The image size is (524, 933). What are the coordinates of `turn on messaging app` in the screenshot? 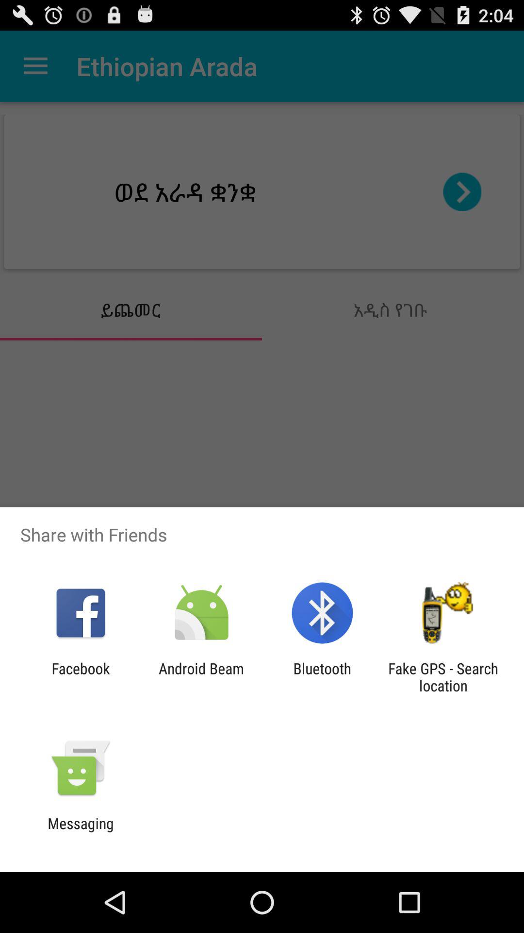 It's located at (81, 832).